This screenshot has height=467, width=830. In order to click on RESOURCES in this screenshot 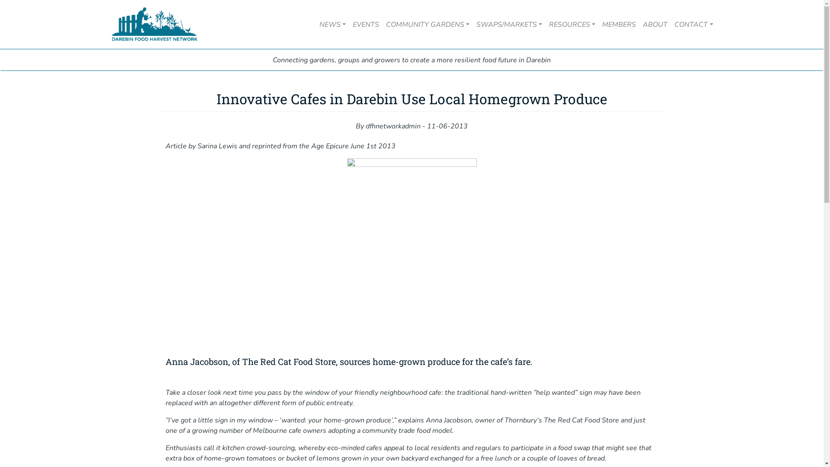, I will do `click(572, 25)`.